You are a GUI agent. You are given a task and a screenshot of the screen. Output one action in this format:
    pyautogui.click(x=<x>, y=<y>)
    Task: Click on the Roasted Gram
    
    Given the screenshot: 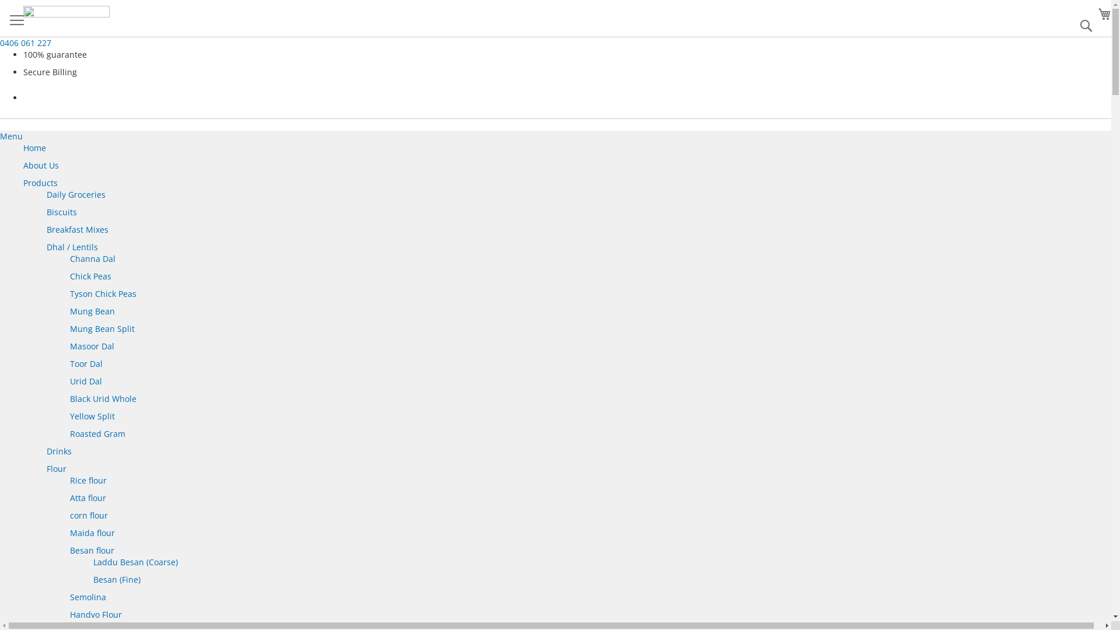 What is the action you would take?
    pyautogui.click(x=98, y=434)
    